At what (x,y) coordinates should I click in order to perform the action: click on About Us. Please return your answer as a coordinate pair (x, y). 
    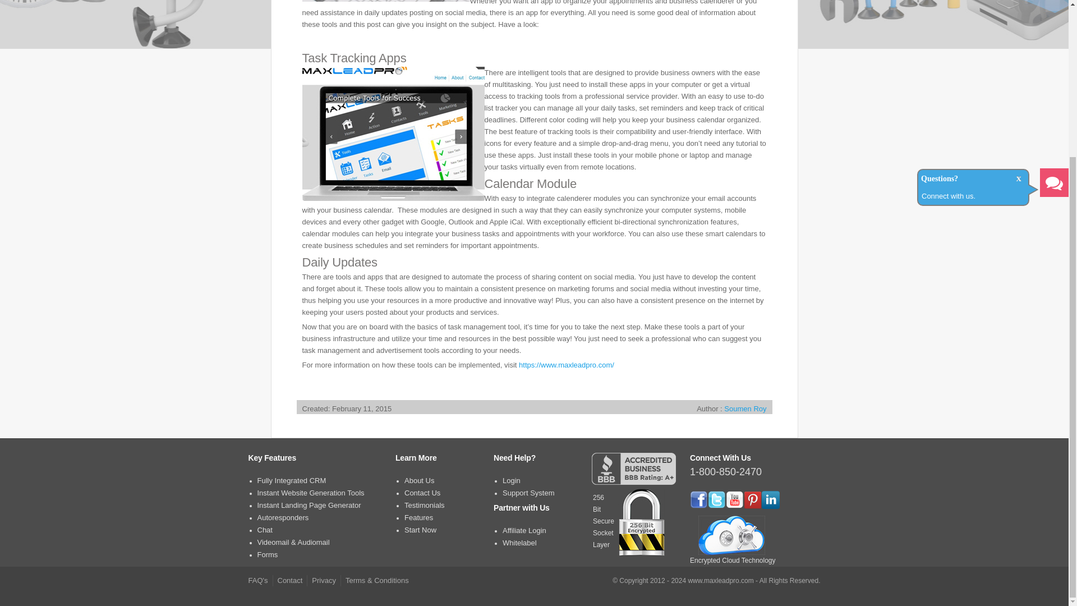
    Looking at the image, I should click on (419, 480).